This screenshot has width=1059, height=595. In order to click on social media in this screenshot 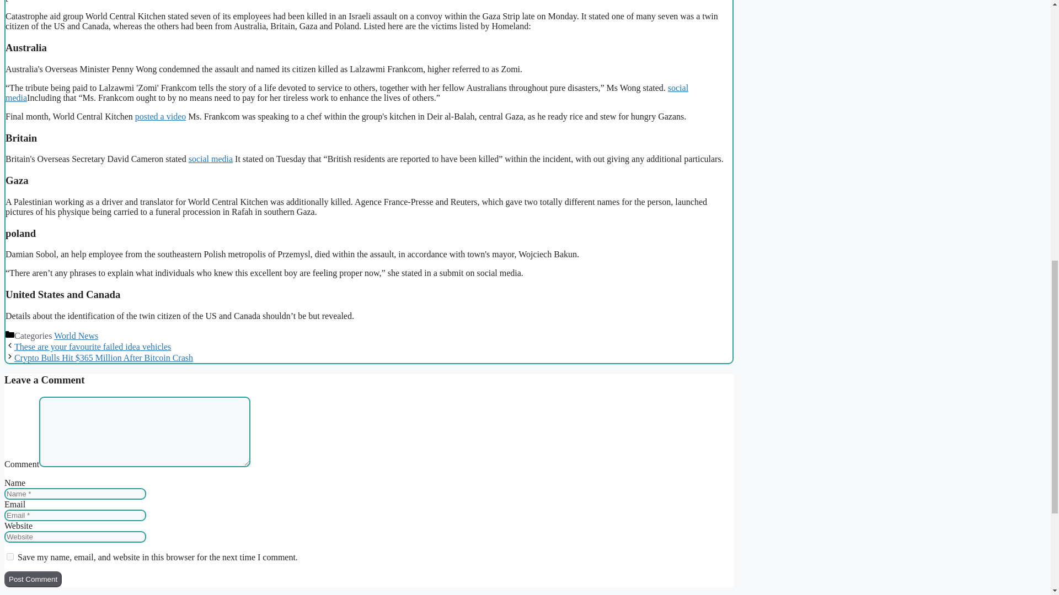, I will do `click(211, 159)`.